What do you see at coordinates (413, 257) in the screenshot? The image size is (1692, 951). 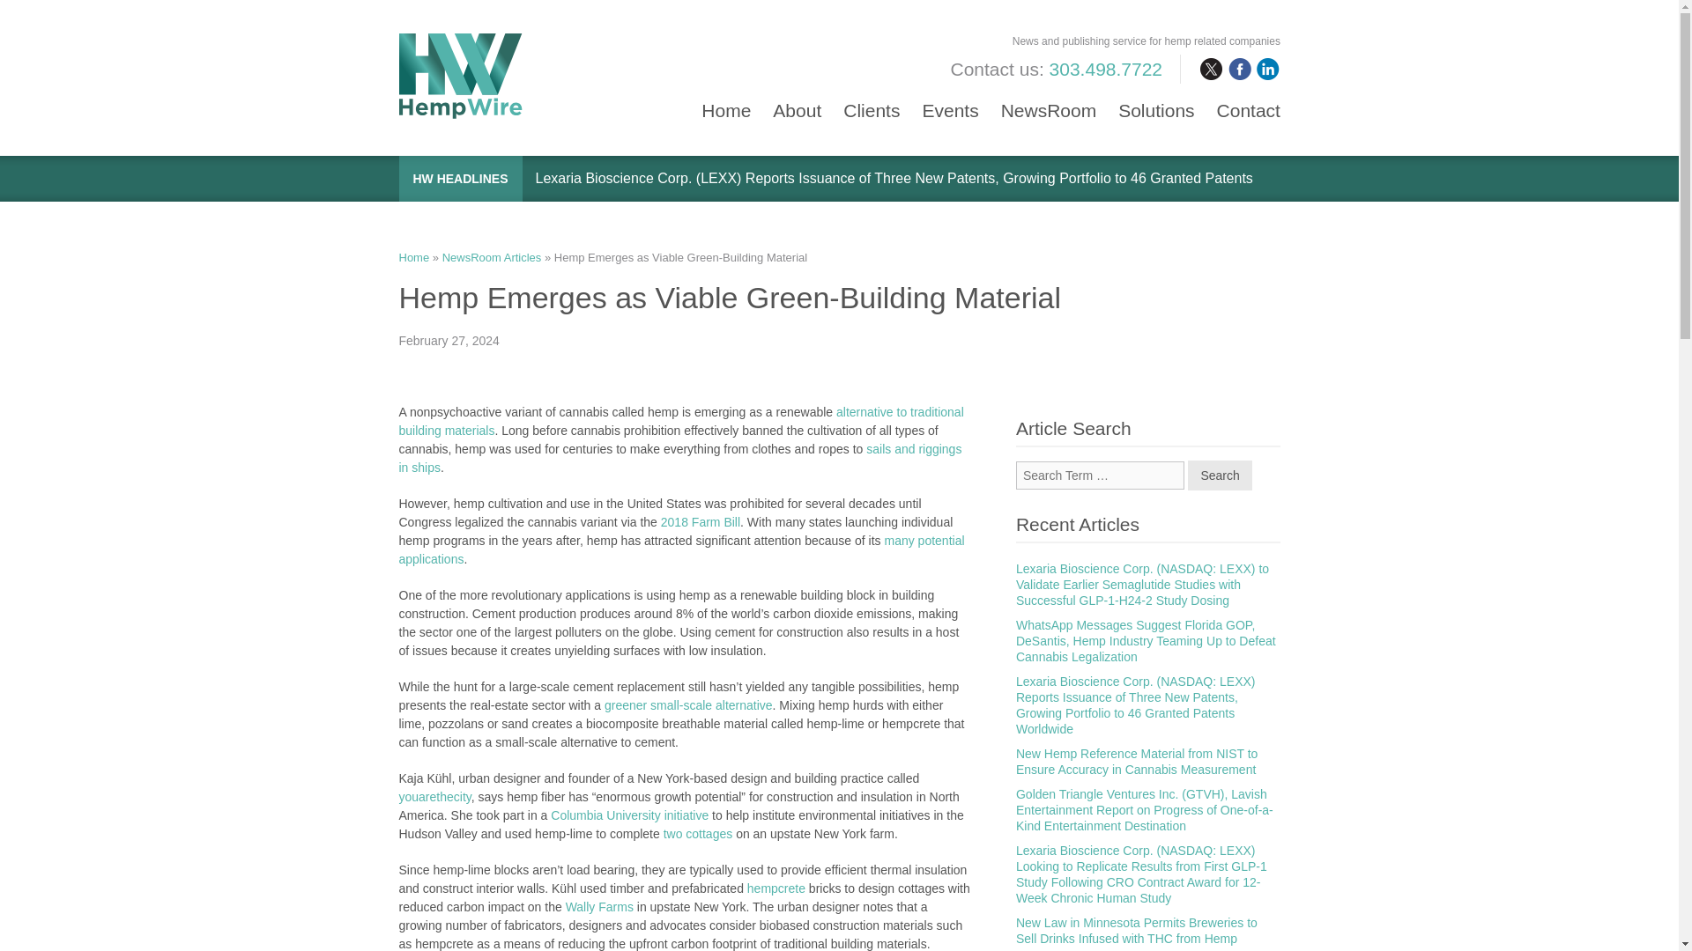 I see `Home` at bounding box center [413, 257].